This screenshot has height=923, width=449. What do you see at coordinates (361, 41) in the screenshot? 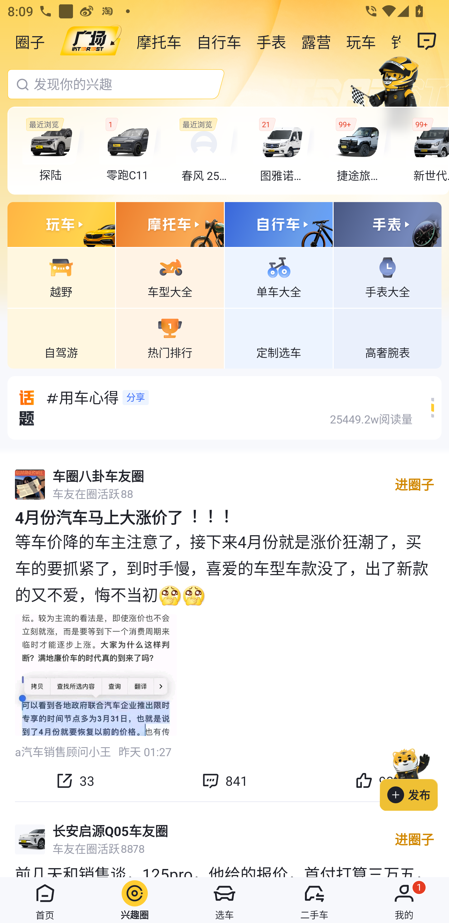
I see `玩车` at bounding box center [361, 41].